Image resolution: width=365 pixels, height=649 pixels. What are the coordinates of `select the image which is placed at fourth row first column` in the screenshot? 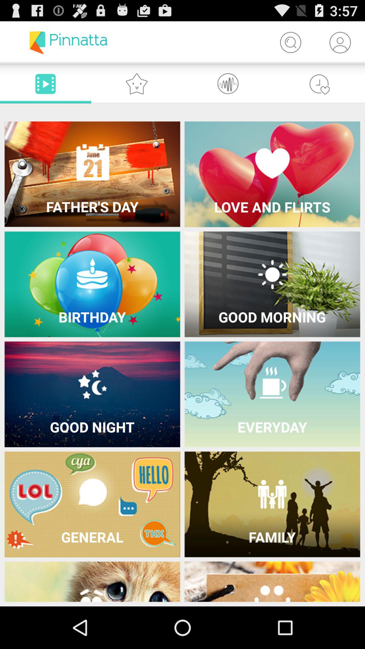 It's located at (93, 504).